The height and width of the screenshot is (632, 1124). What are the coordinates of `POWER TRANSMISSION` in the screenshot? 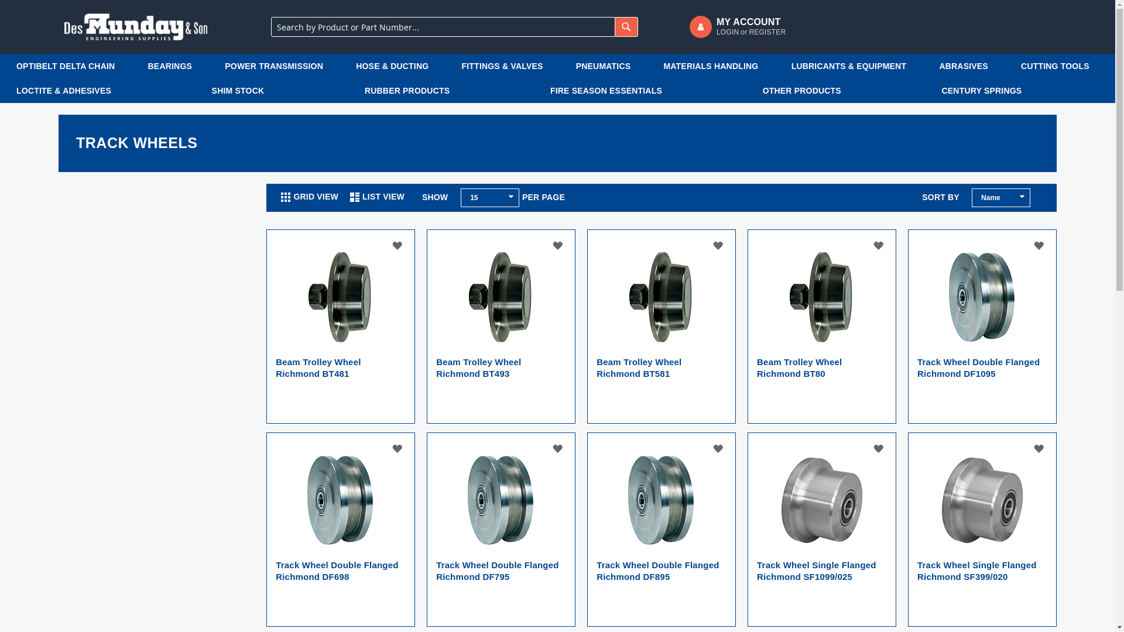 It's located at (279, 66).